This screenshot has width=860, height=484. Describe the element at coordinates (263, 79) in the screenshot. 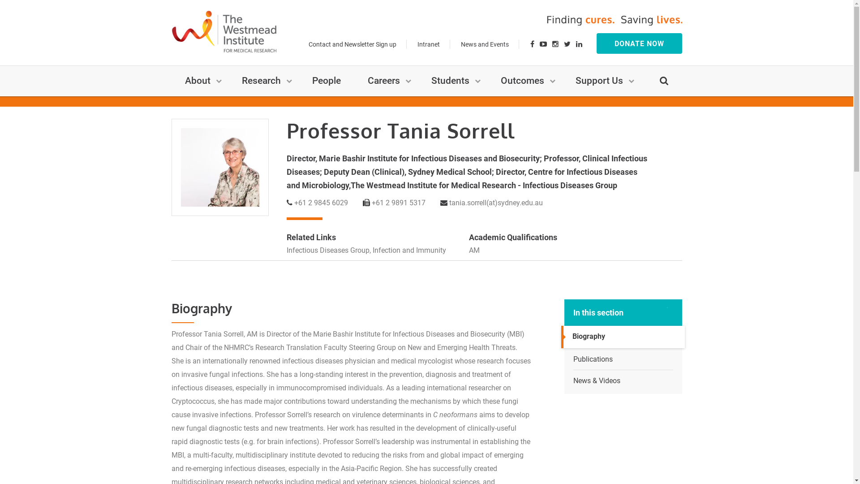

I see `Research` at that location.